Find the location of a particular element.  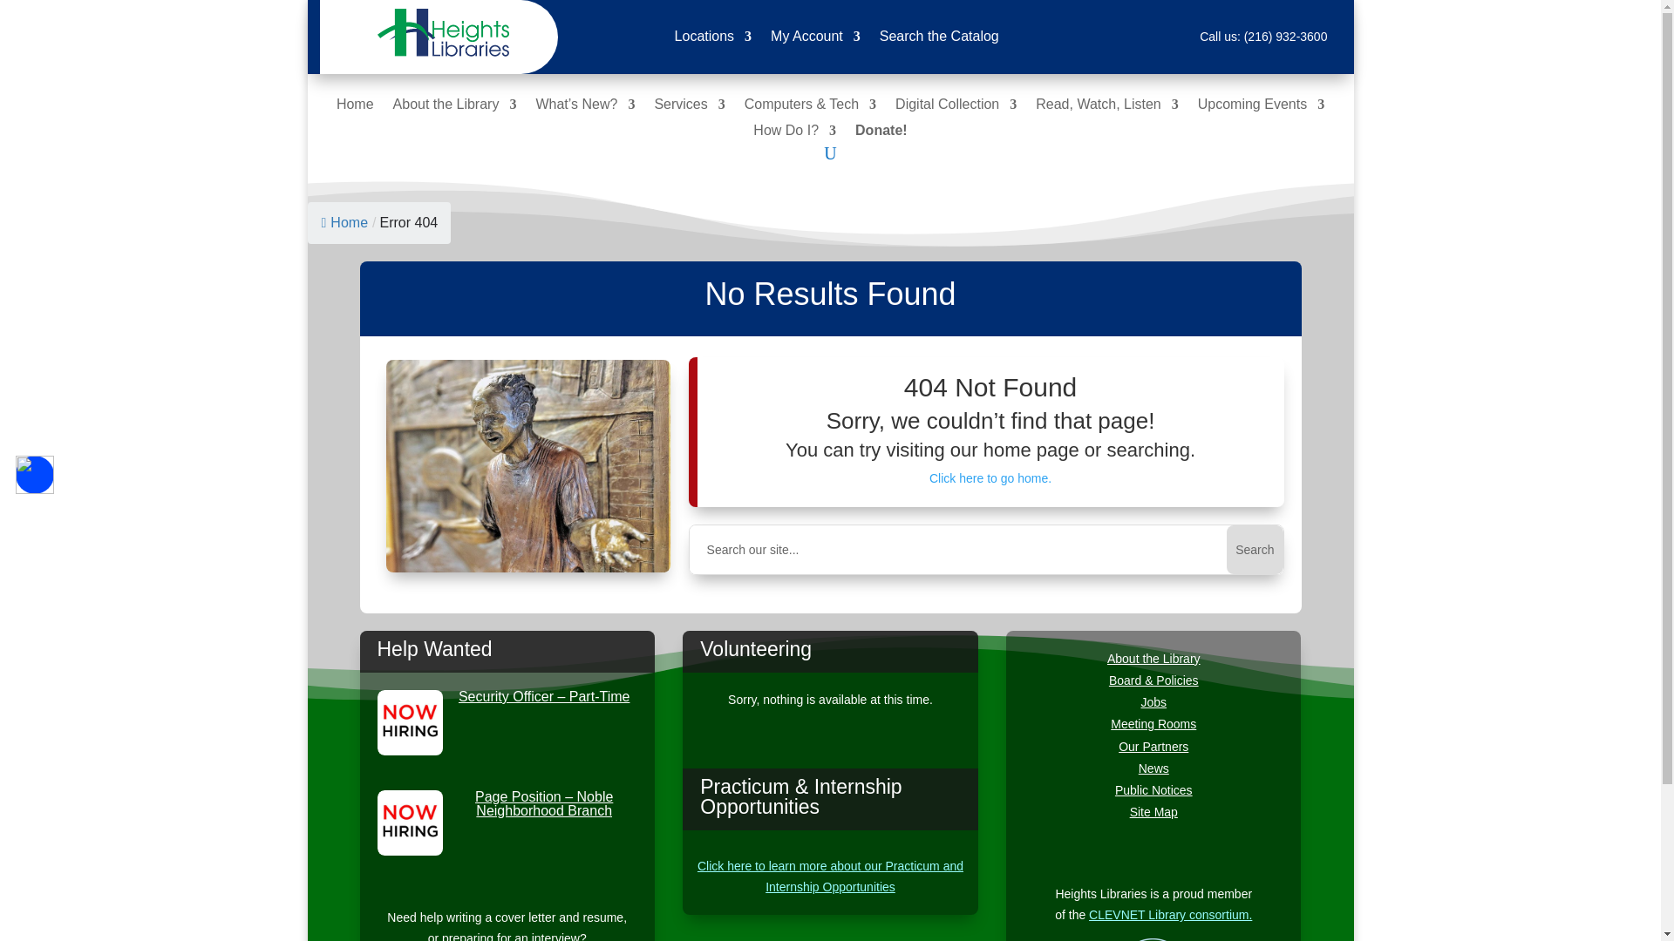

My Account is located at coordinates (814, 40).